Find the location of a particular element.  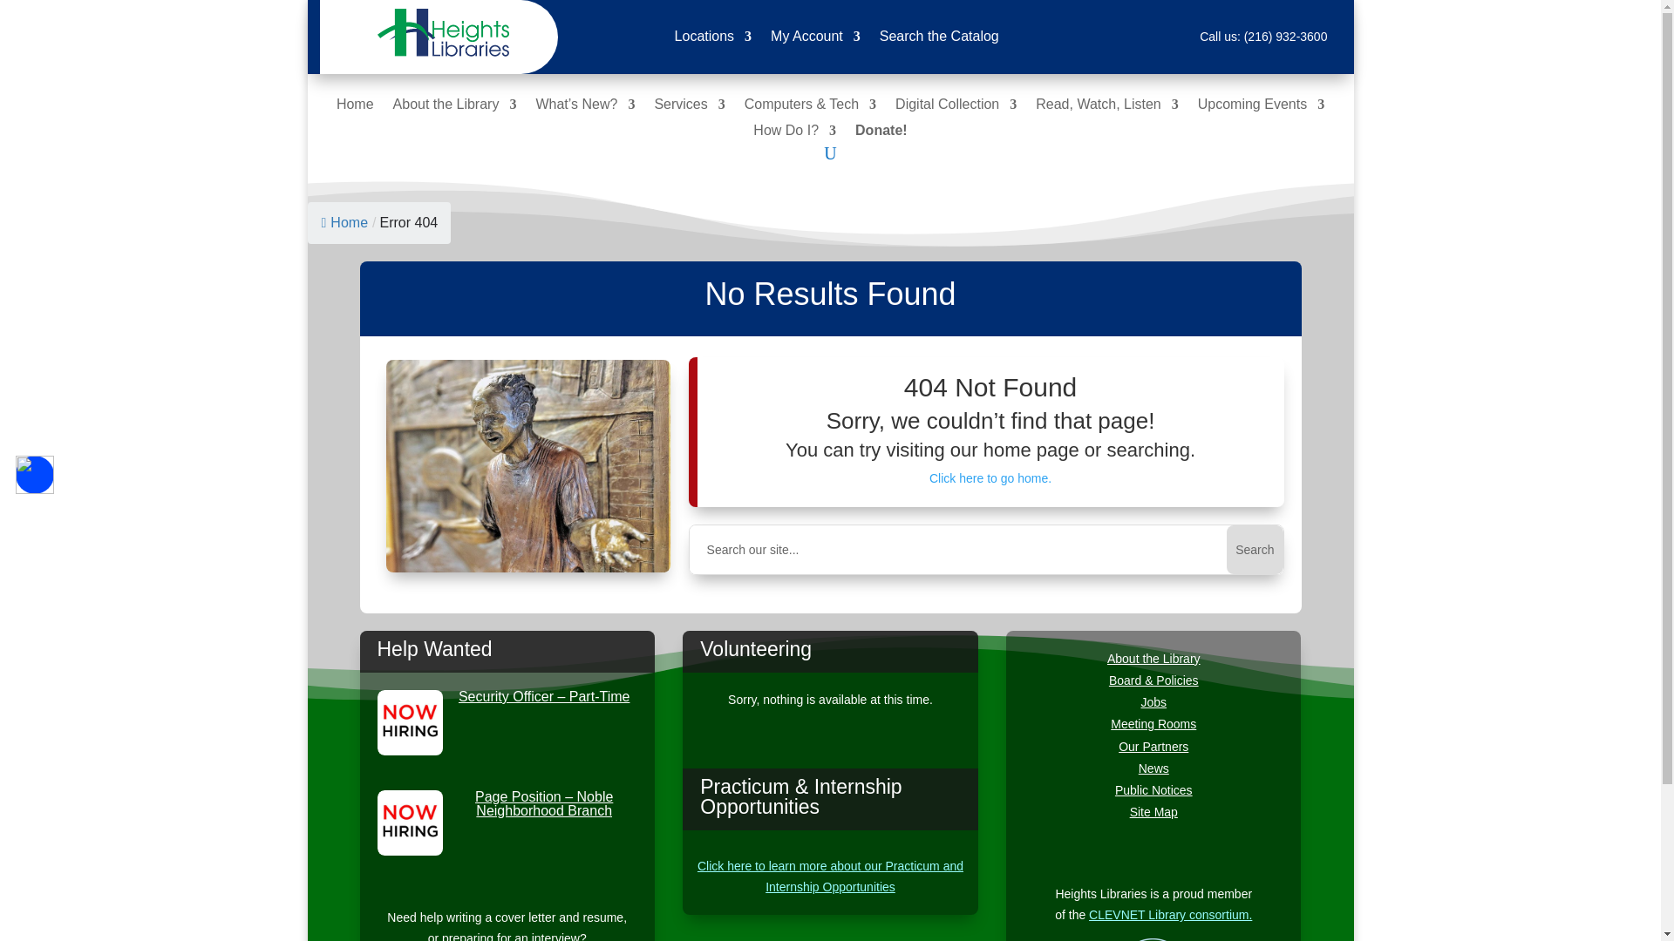

My Account is located at coordinates (814, 40).